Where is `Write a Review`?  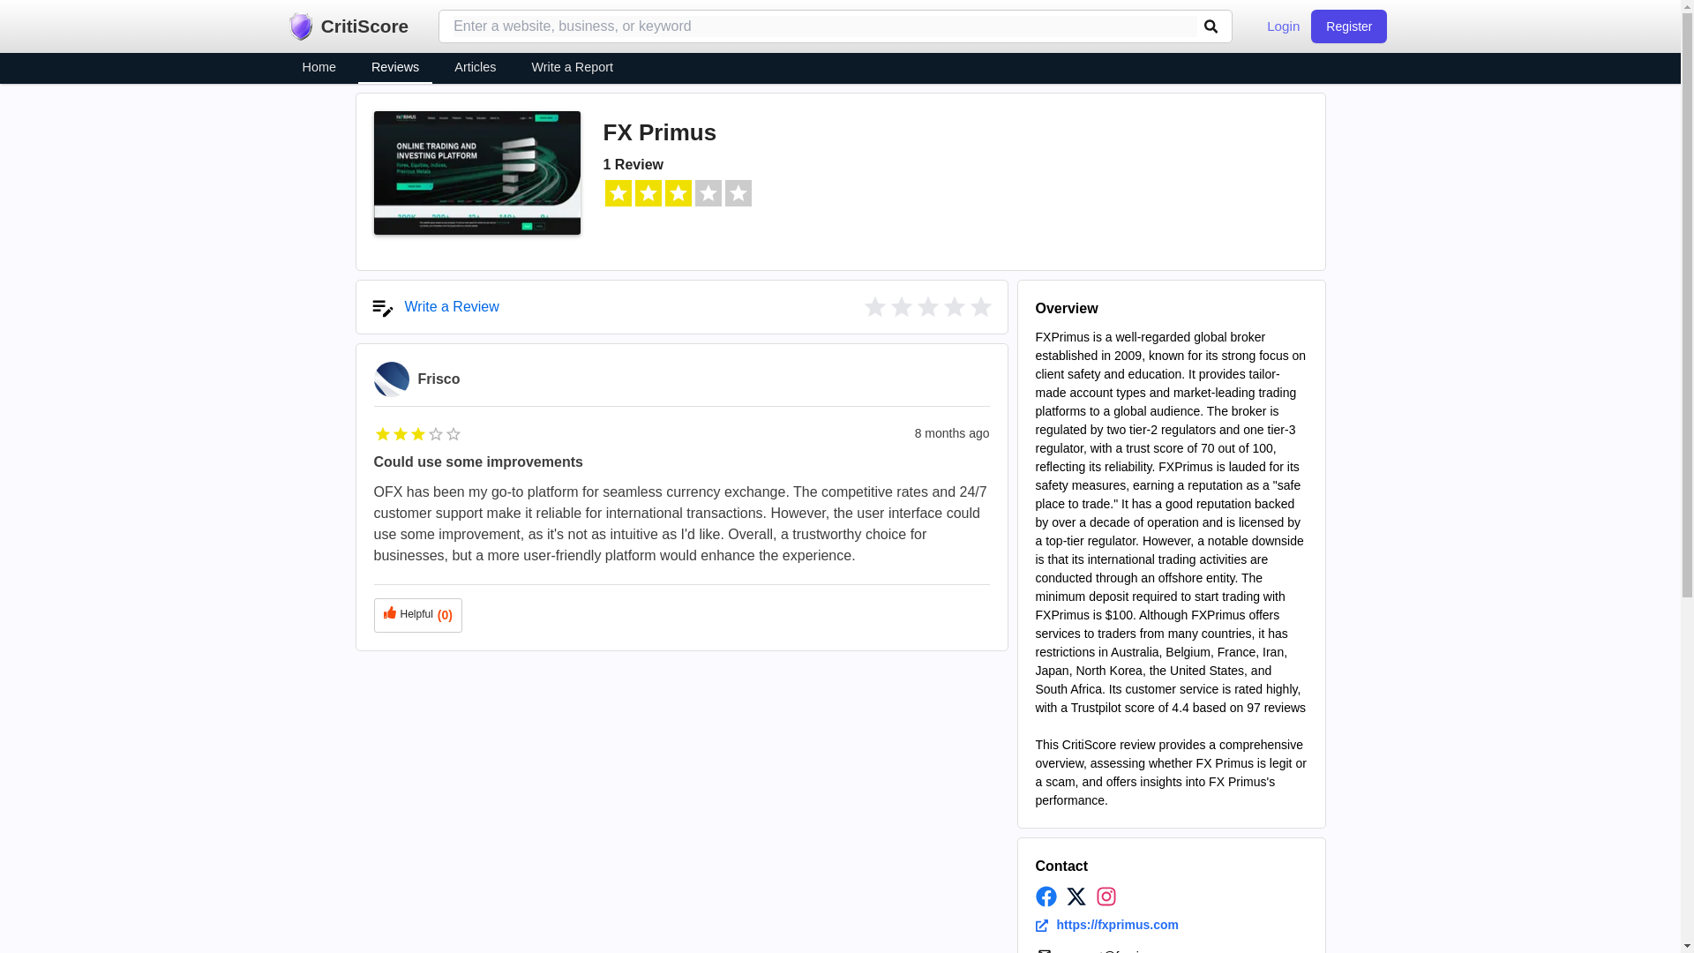
Write a Review is located at coordinates (433, 306).